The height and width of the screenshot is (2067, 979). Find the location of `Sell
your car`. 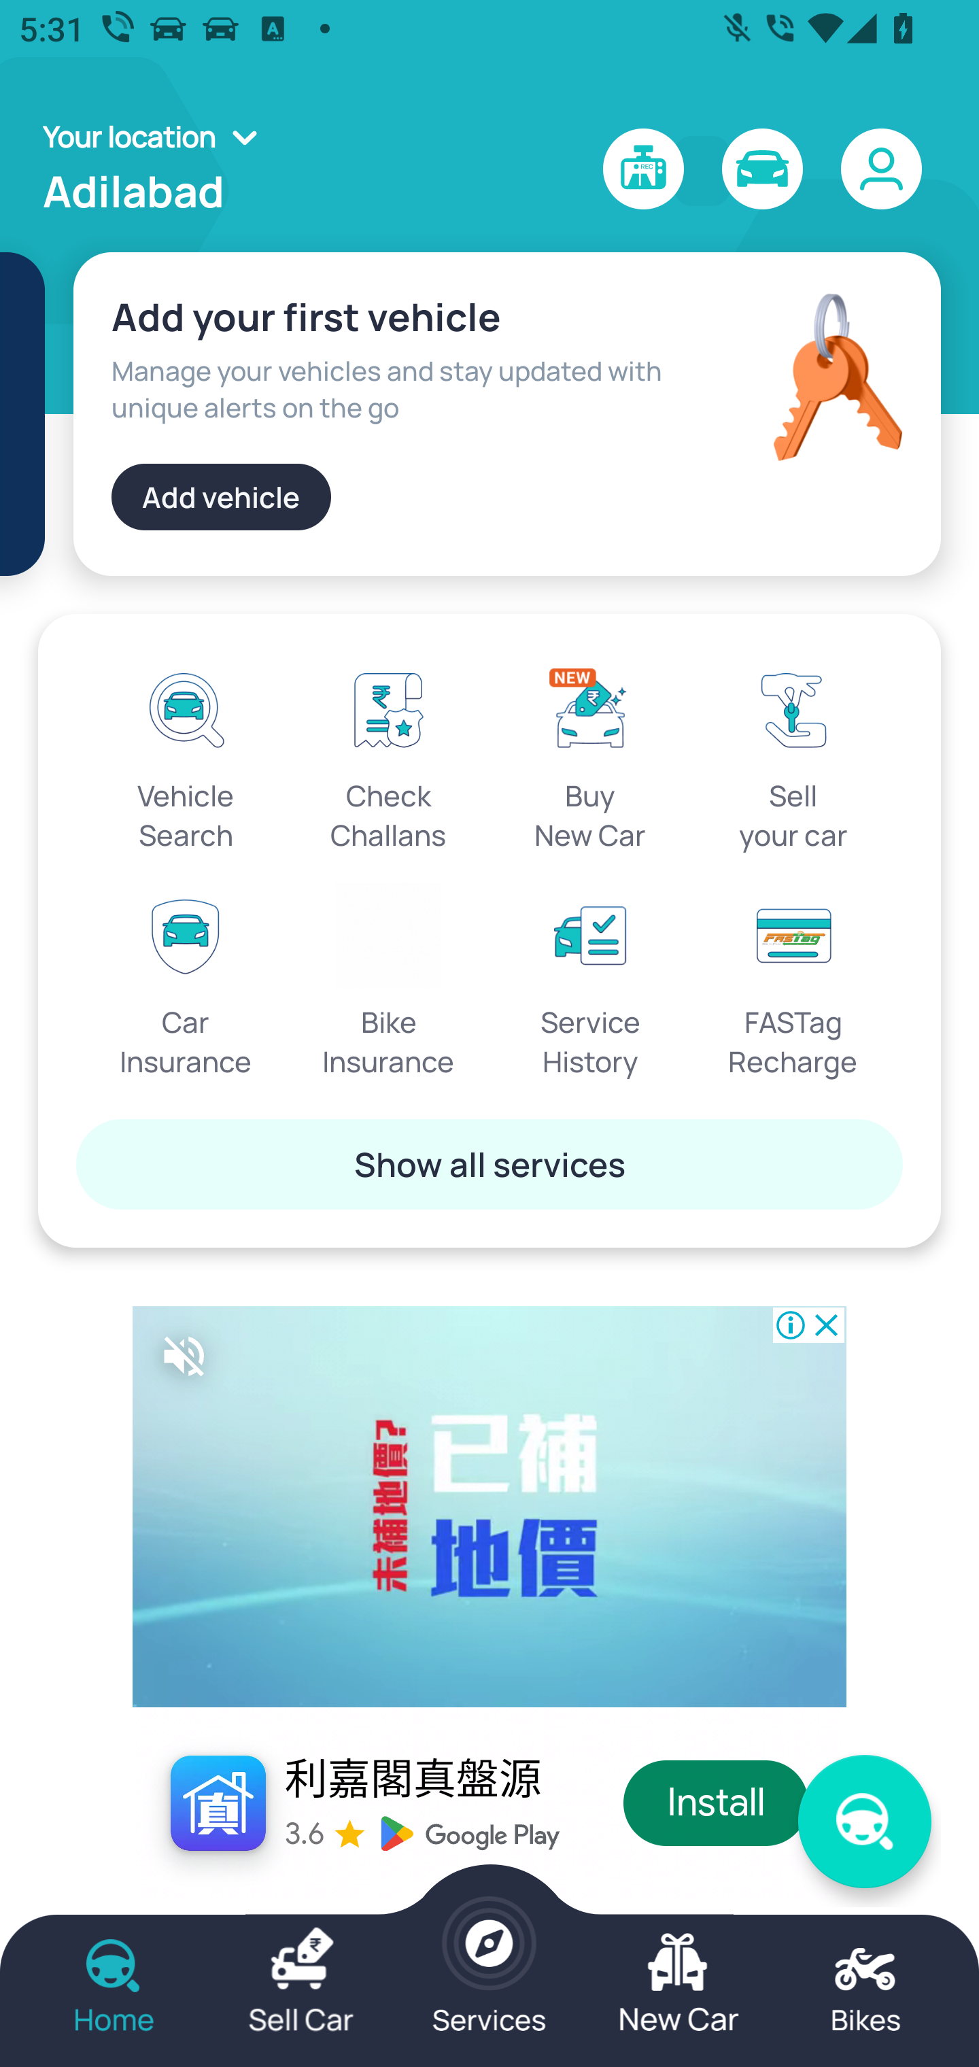

Sell
your car is located at coordinates (793, 755).